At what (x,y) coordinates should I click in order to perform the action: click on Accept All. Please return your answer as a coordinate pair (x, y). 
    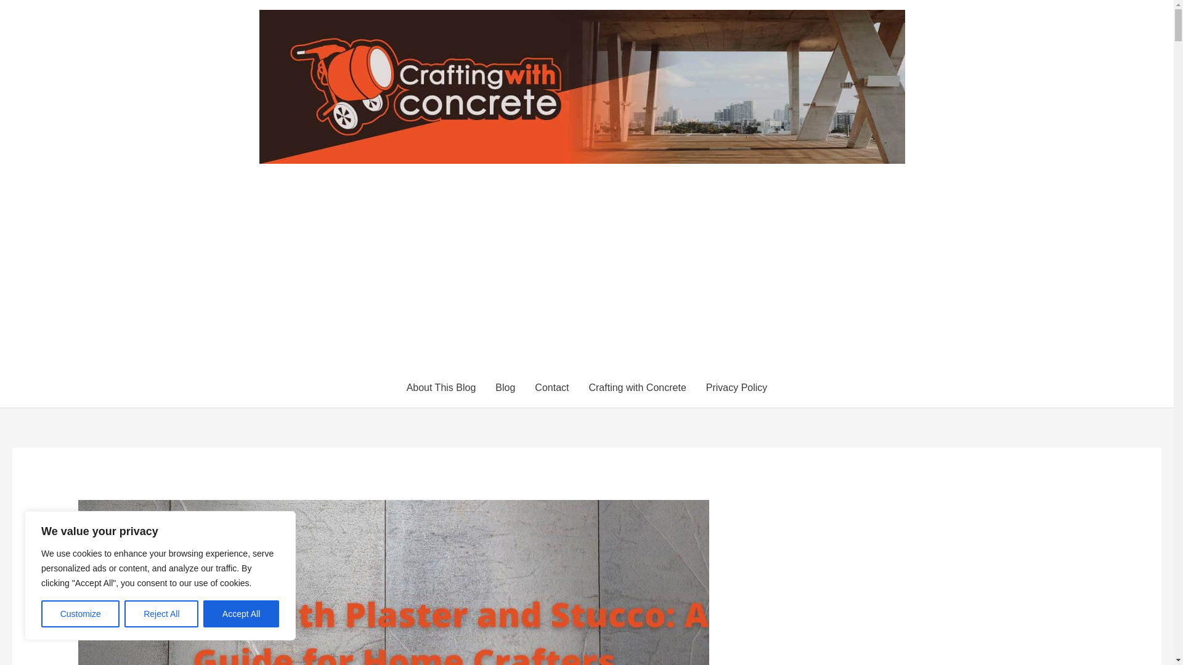
    Looking at the image, I should click on (242, 614).